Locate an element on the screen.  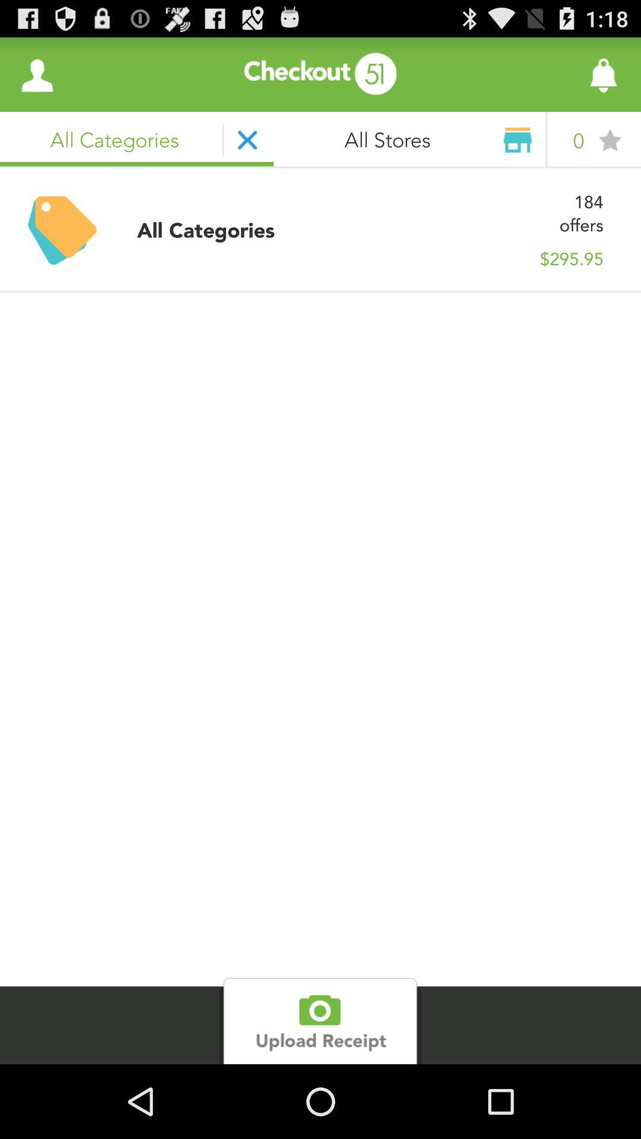
press the icon to the right of all stores item is located at coordinates (571, 75).